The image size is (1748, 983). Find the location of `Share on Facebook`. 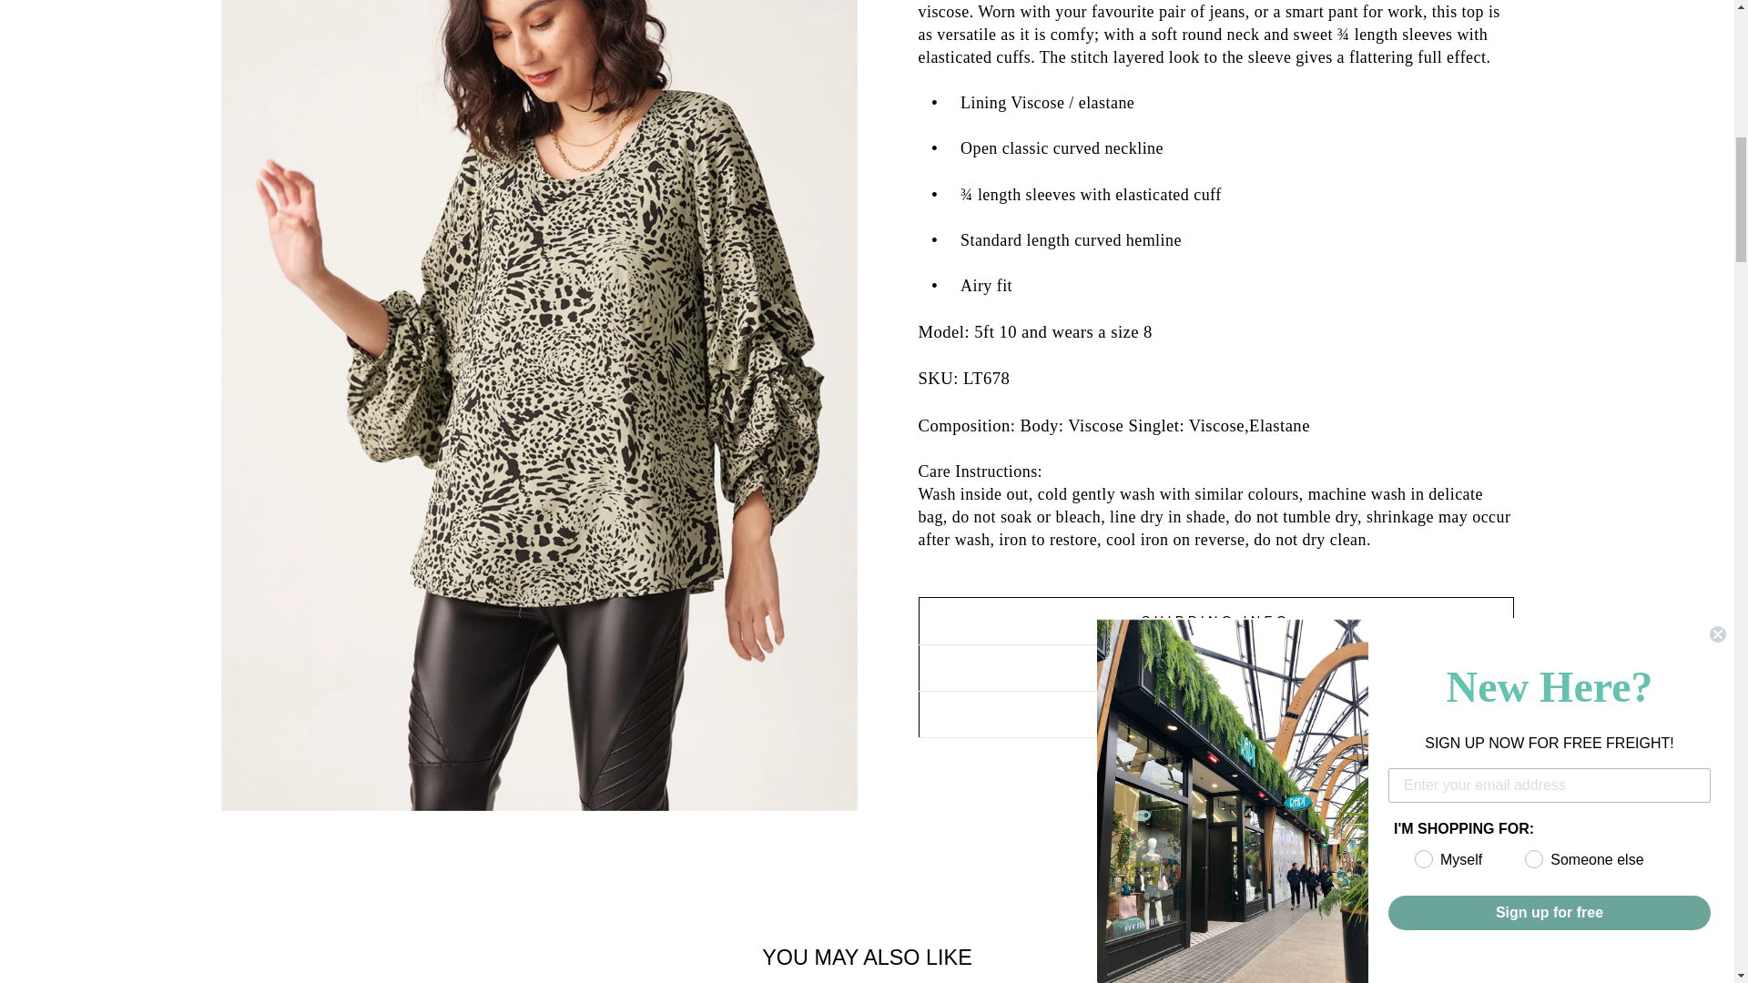

Share on Facebook is located at coordinates (1172, 777).